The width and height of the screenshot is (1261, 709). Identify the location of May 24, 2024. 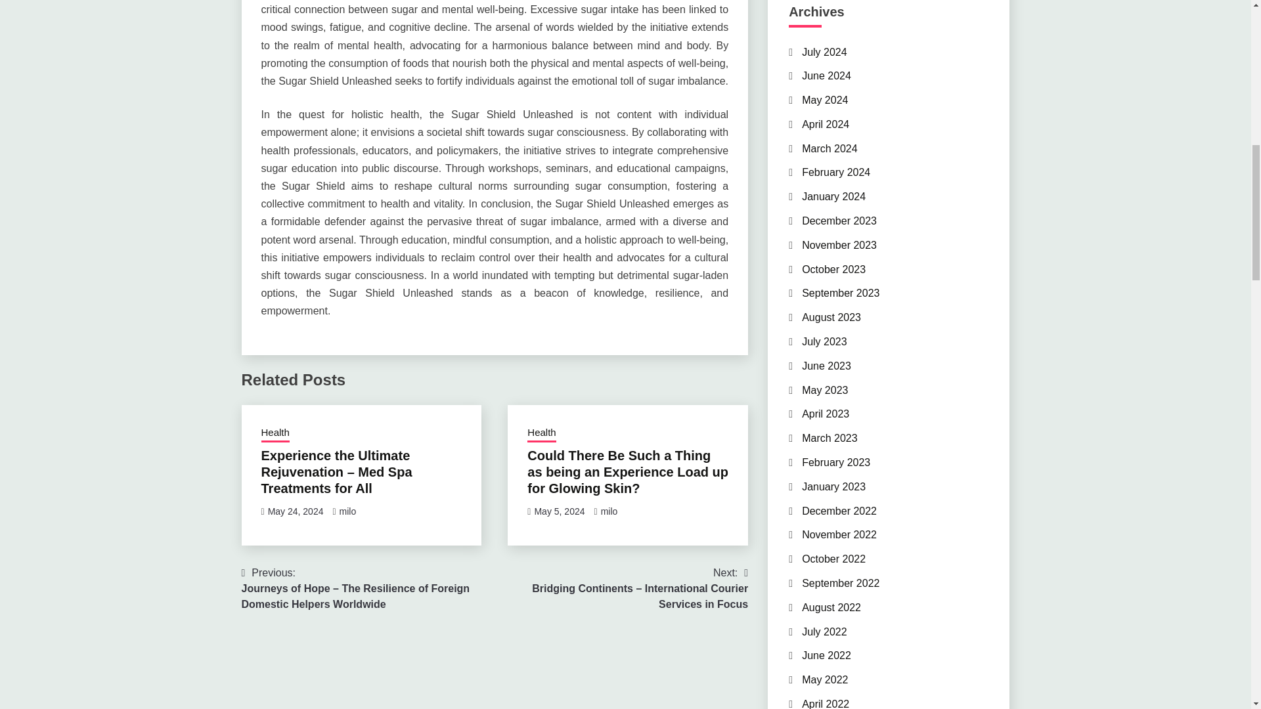
(296, 511).